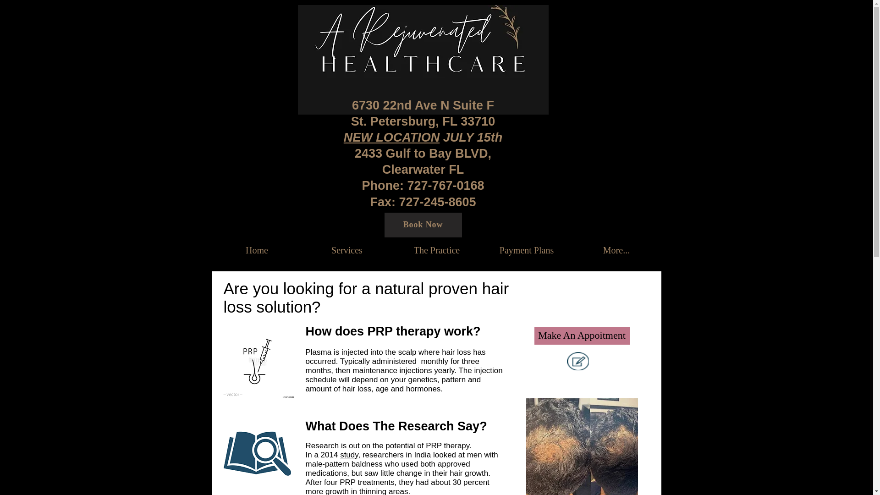 The width and height of the screenshot is (880, 495). What do you see at coordinates (436, 250) in the screenshot?
I see `The Practice` at bounding box center [436, 250].